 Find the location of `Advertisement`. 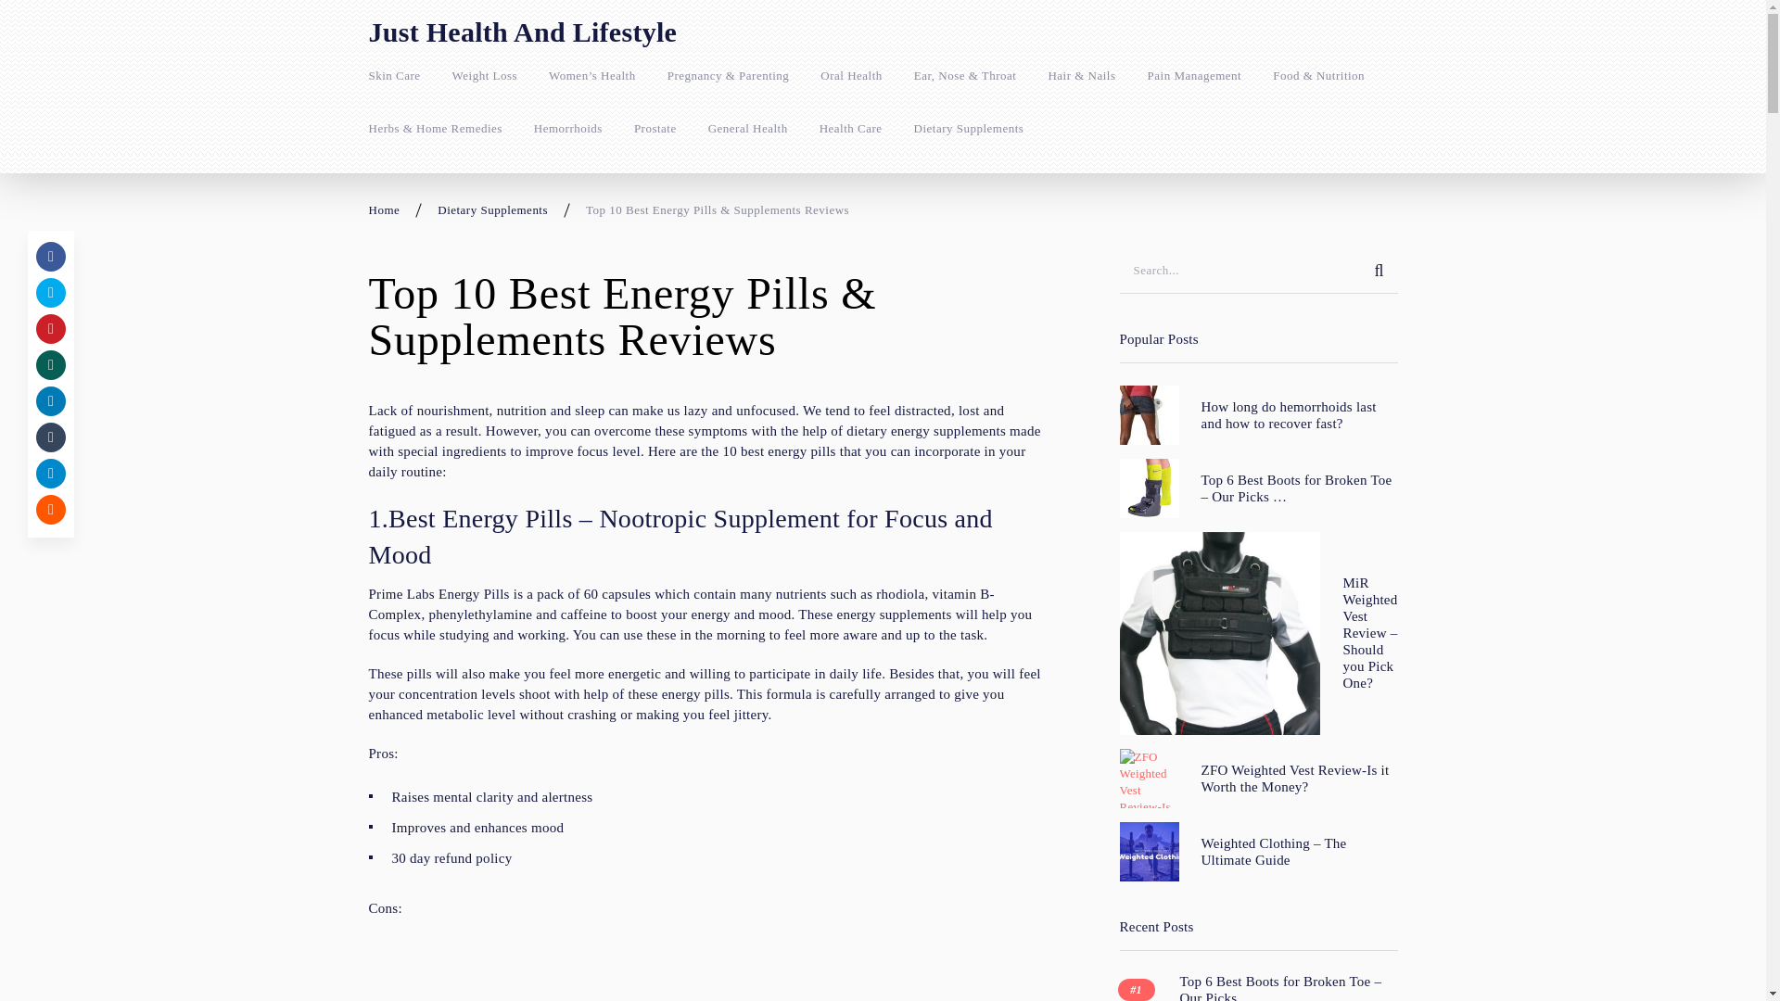

Advertisement is located at coordinates (706, 968).